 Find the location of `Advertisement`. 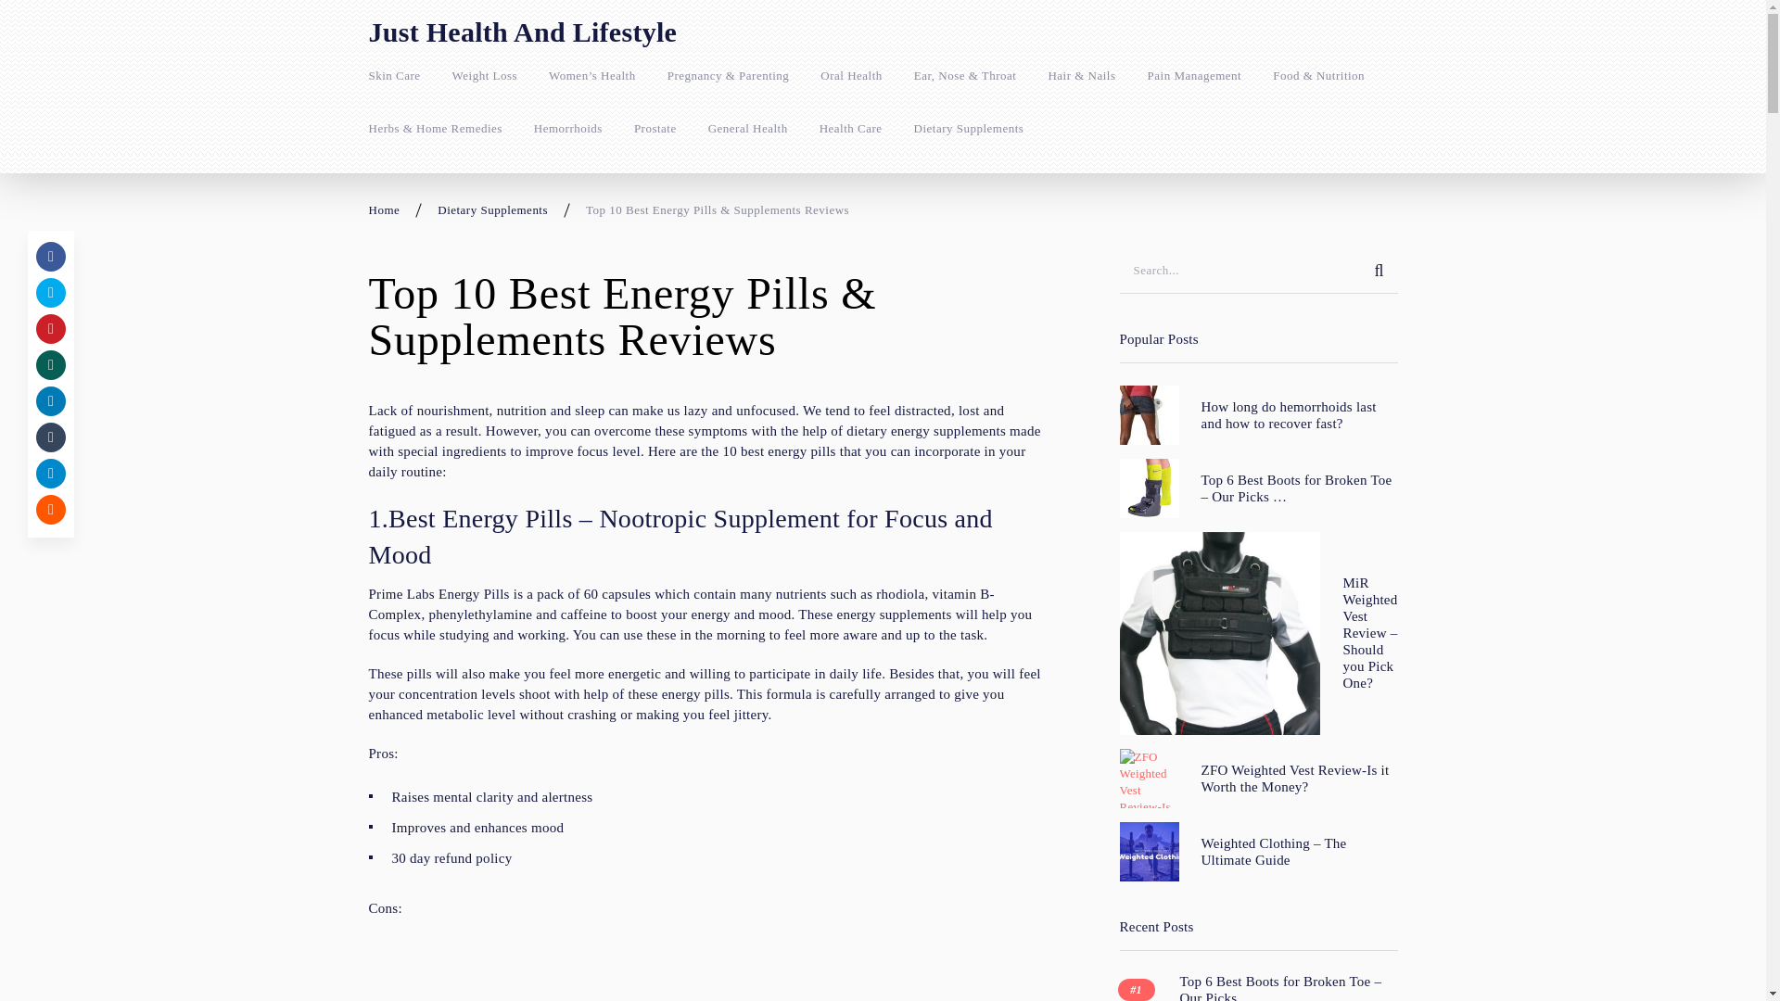

Advertisement is located at coordinates (706, 968).